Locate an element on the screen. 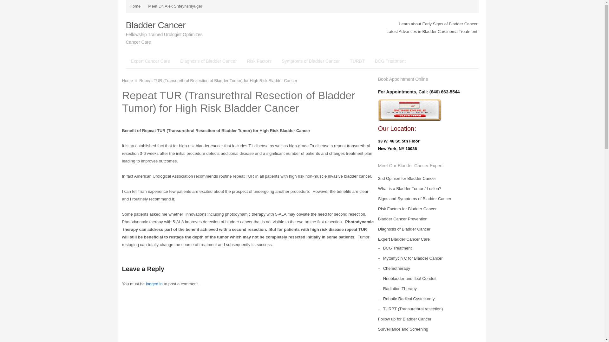 This screenshot has width=609, height=342. Diagnosis of Bladder Cancer is located at coordinates (208, 61).